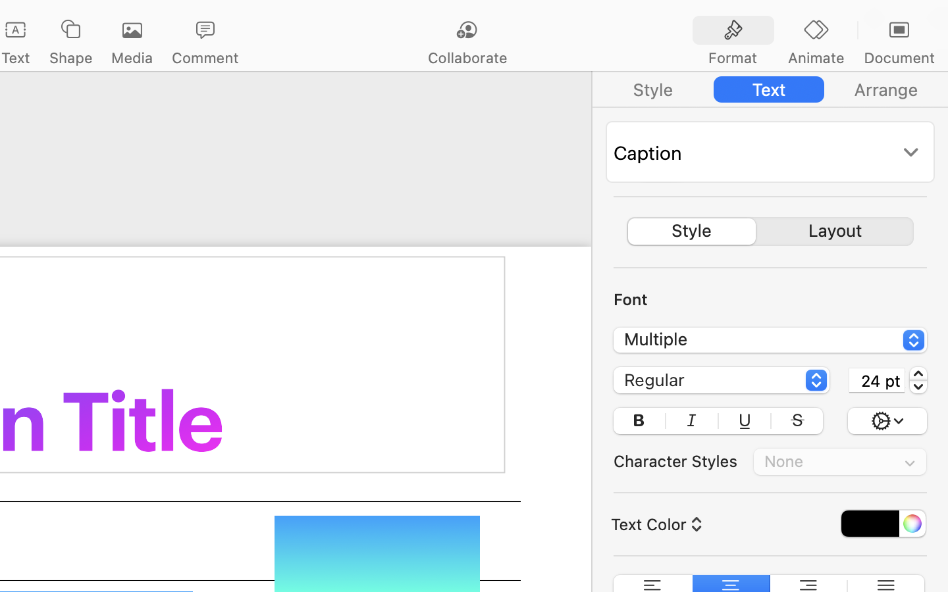 This screenshot has height=592, width=948. What do you see at coordinates (770, 89) in the screenshot?
I see `<AXUIElement 0x14574ddc0> {pid=1697}` at bounding box center [770, 89].